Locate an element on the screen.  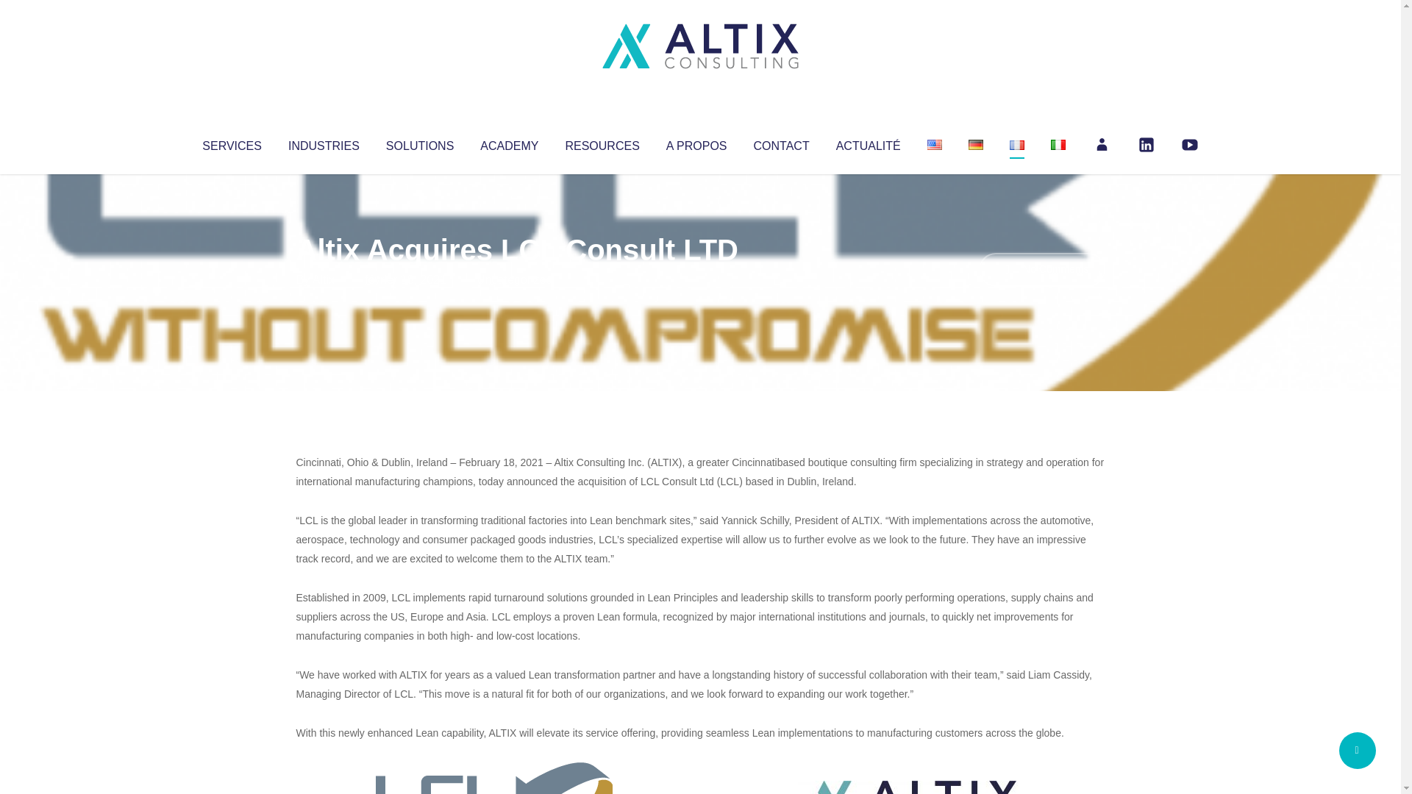
Articles par Altix is located at coordinates (324, 279).